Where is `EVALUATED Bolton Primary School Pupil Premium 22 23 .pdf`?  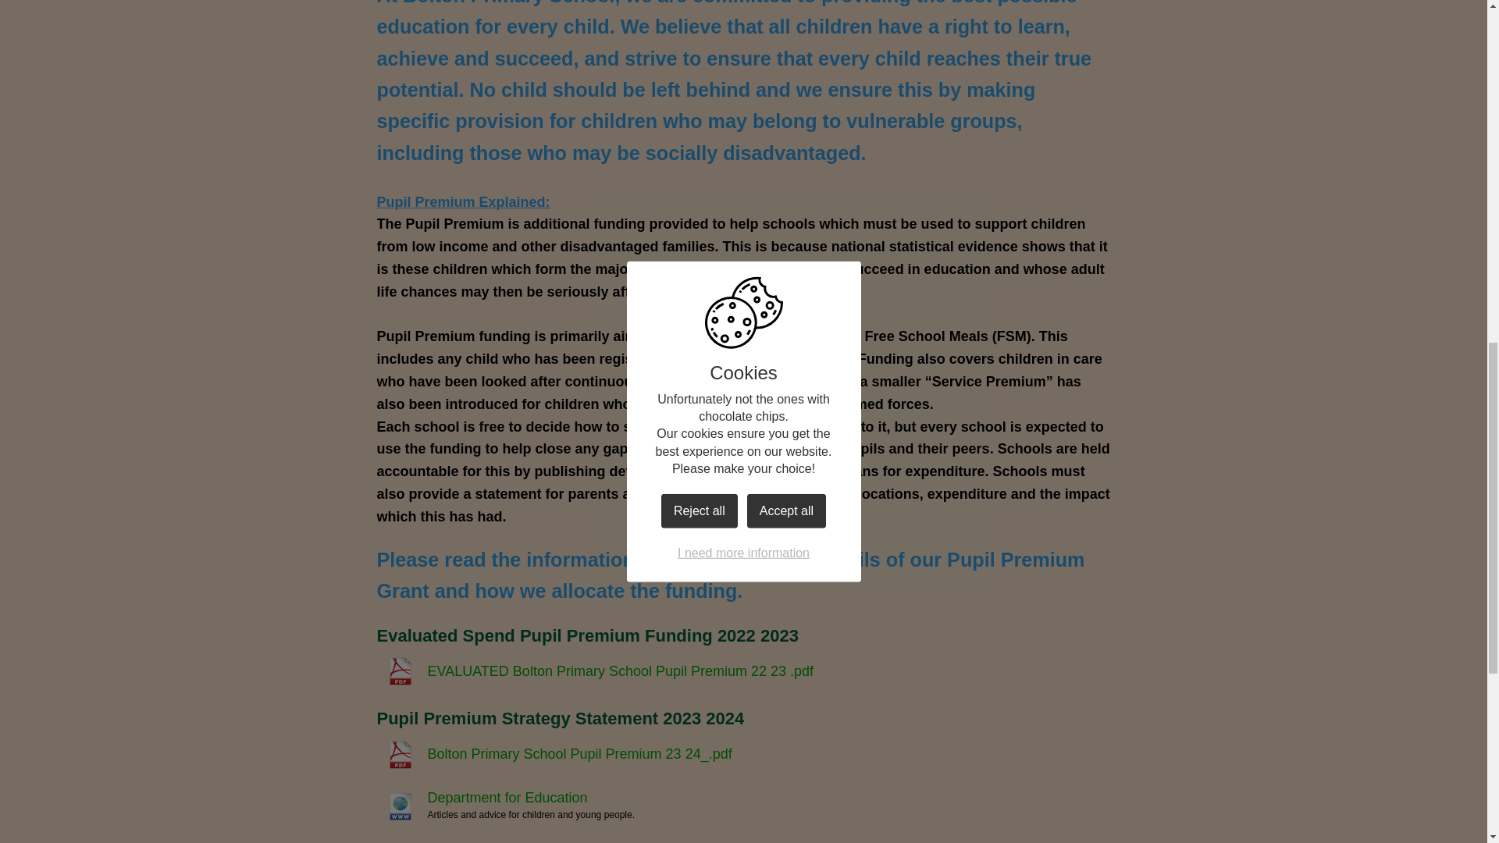 EVALUATED Bolton Primary School Pupil Premium 22 23 .pdf is located at coordinates (595, 671).